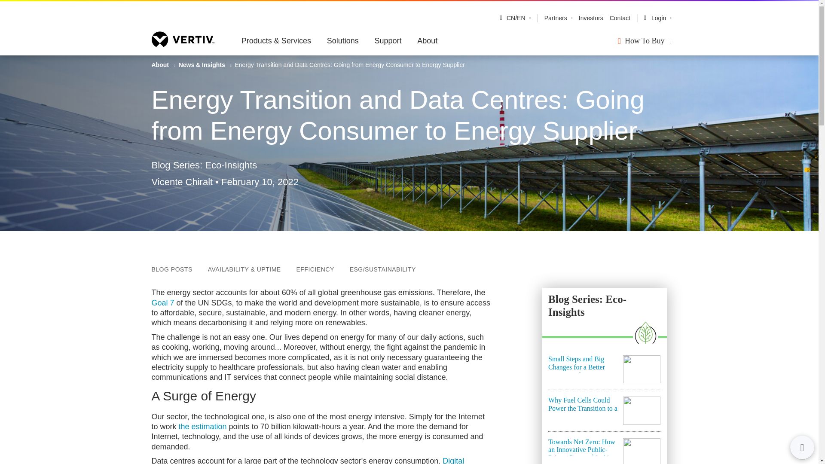 The height and width of the screenshot is (464, 825). I want to click on Partners, so click(556, 18).